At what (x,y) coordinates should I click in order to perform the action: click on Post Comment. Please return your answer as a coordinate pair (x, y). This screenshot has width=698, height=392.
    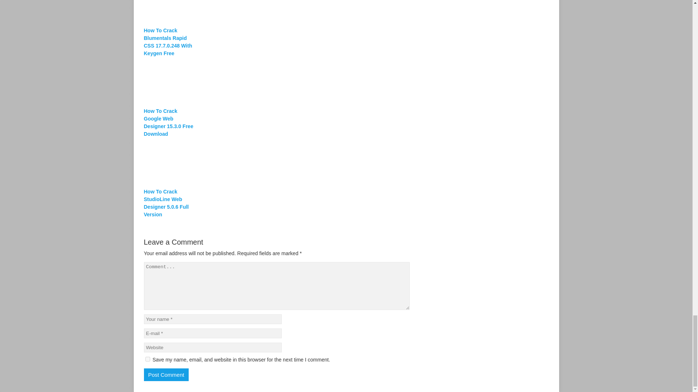
    Looking at the image, I should click on (166, 375).